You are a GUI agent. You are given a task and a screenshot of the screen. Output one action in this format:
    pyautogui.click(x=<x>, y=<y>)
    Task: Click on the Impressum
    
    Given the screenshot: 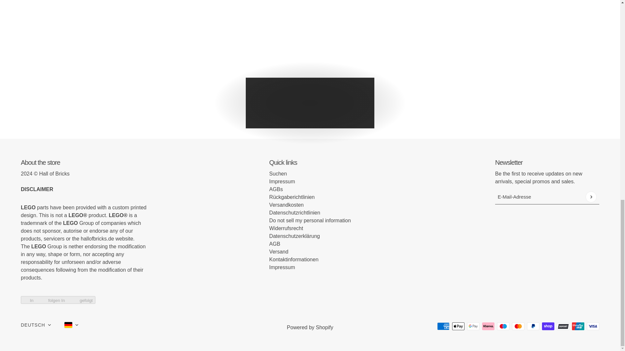 What is the action you would take?
    pyautogui.click(x=282, y=267)
    